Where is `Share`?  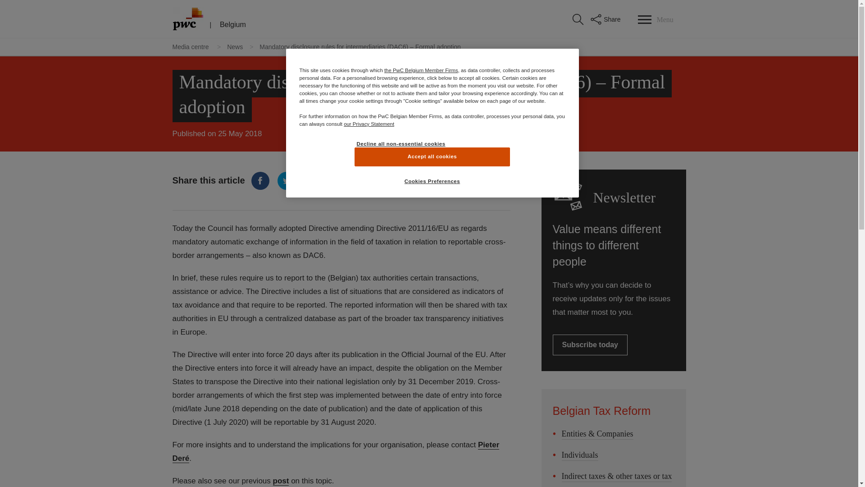 Share is located at coordinates (605, 19).